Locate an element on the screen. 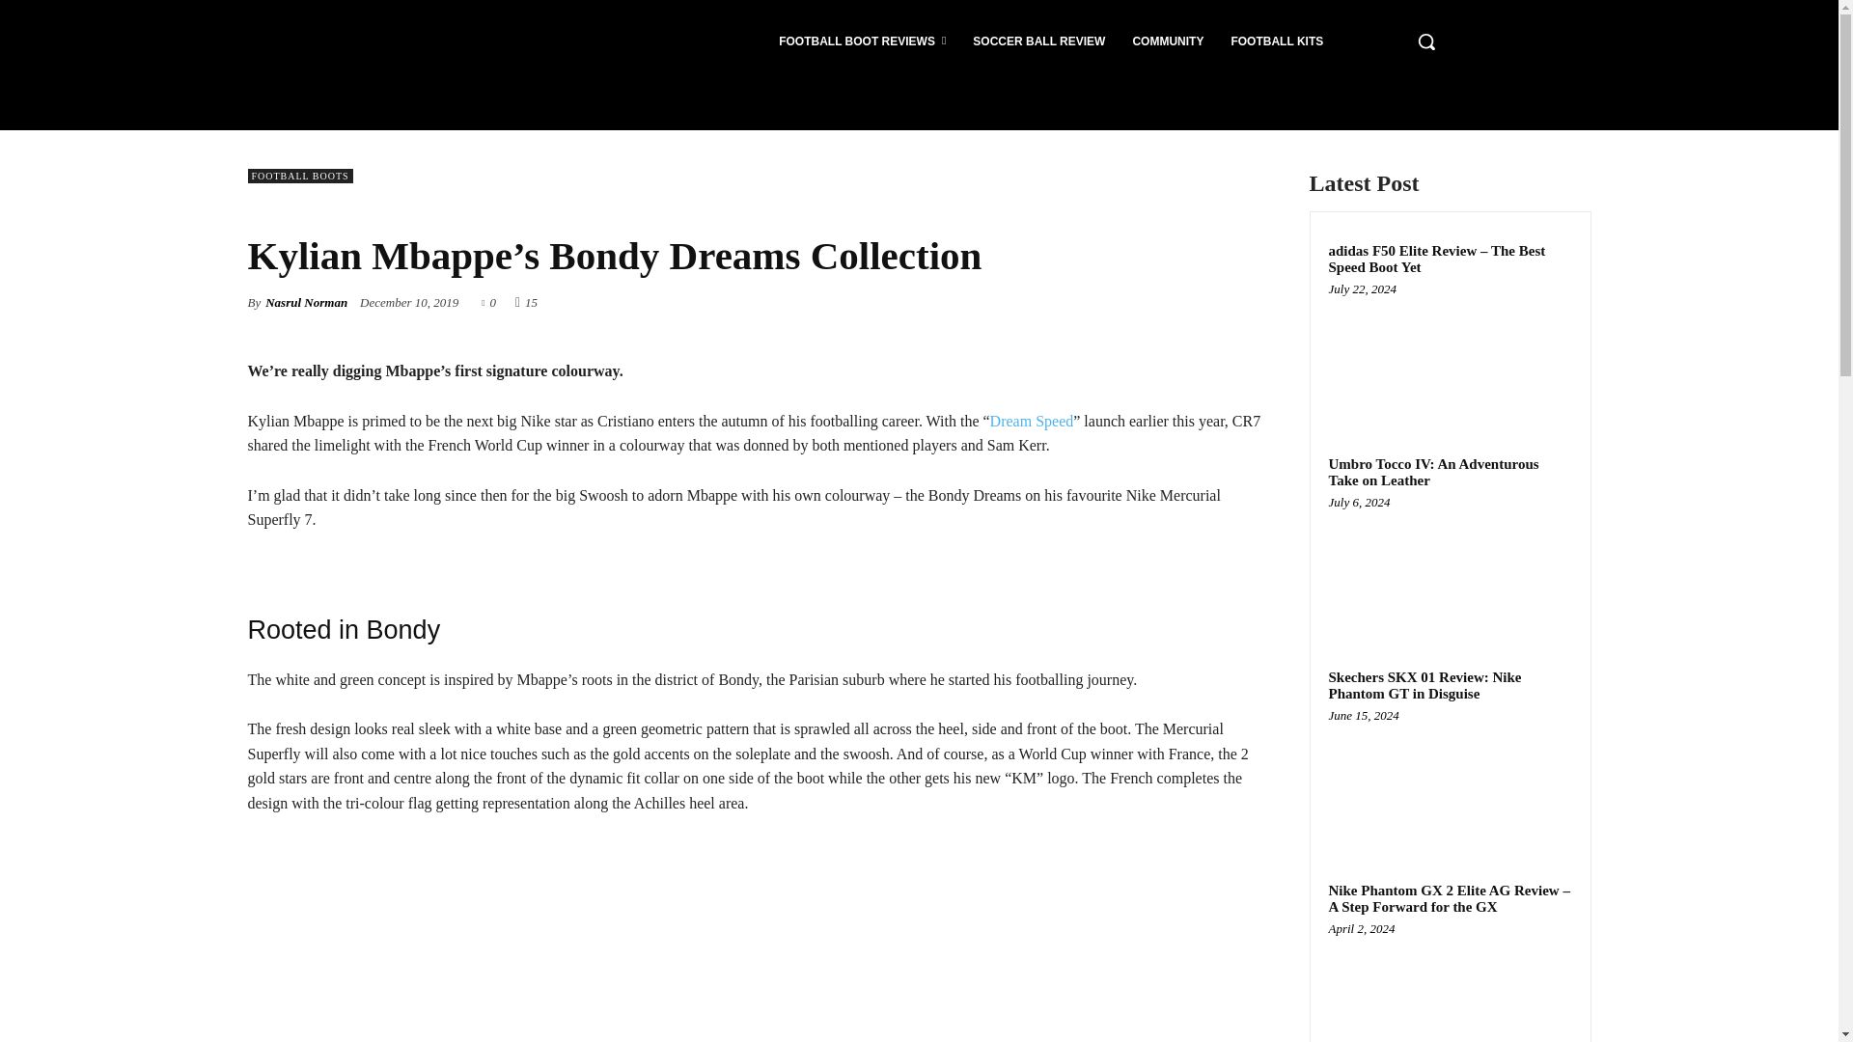 The height and width of the screenshot is (1042, 1853). COMMUNITY is located at coordinates (1168, 41).